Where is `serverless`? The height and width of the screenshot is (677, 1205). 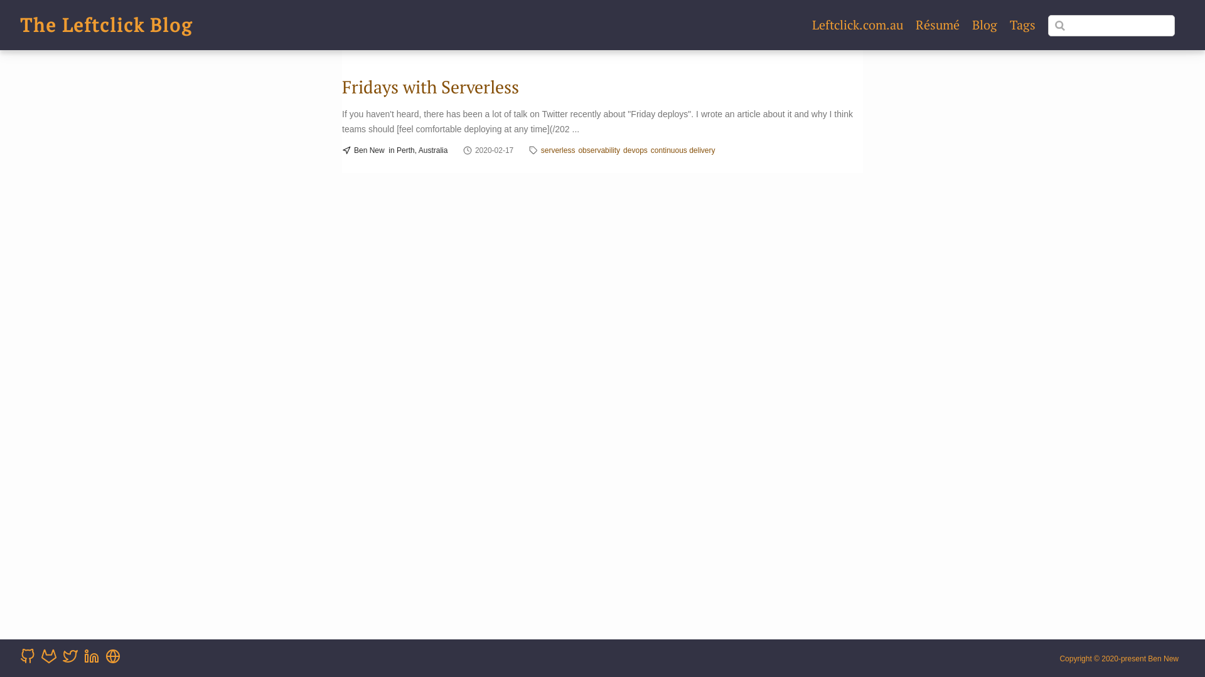
serverless is located at coordinates (559, 150).